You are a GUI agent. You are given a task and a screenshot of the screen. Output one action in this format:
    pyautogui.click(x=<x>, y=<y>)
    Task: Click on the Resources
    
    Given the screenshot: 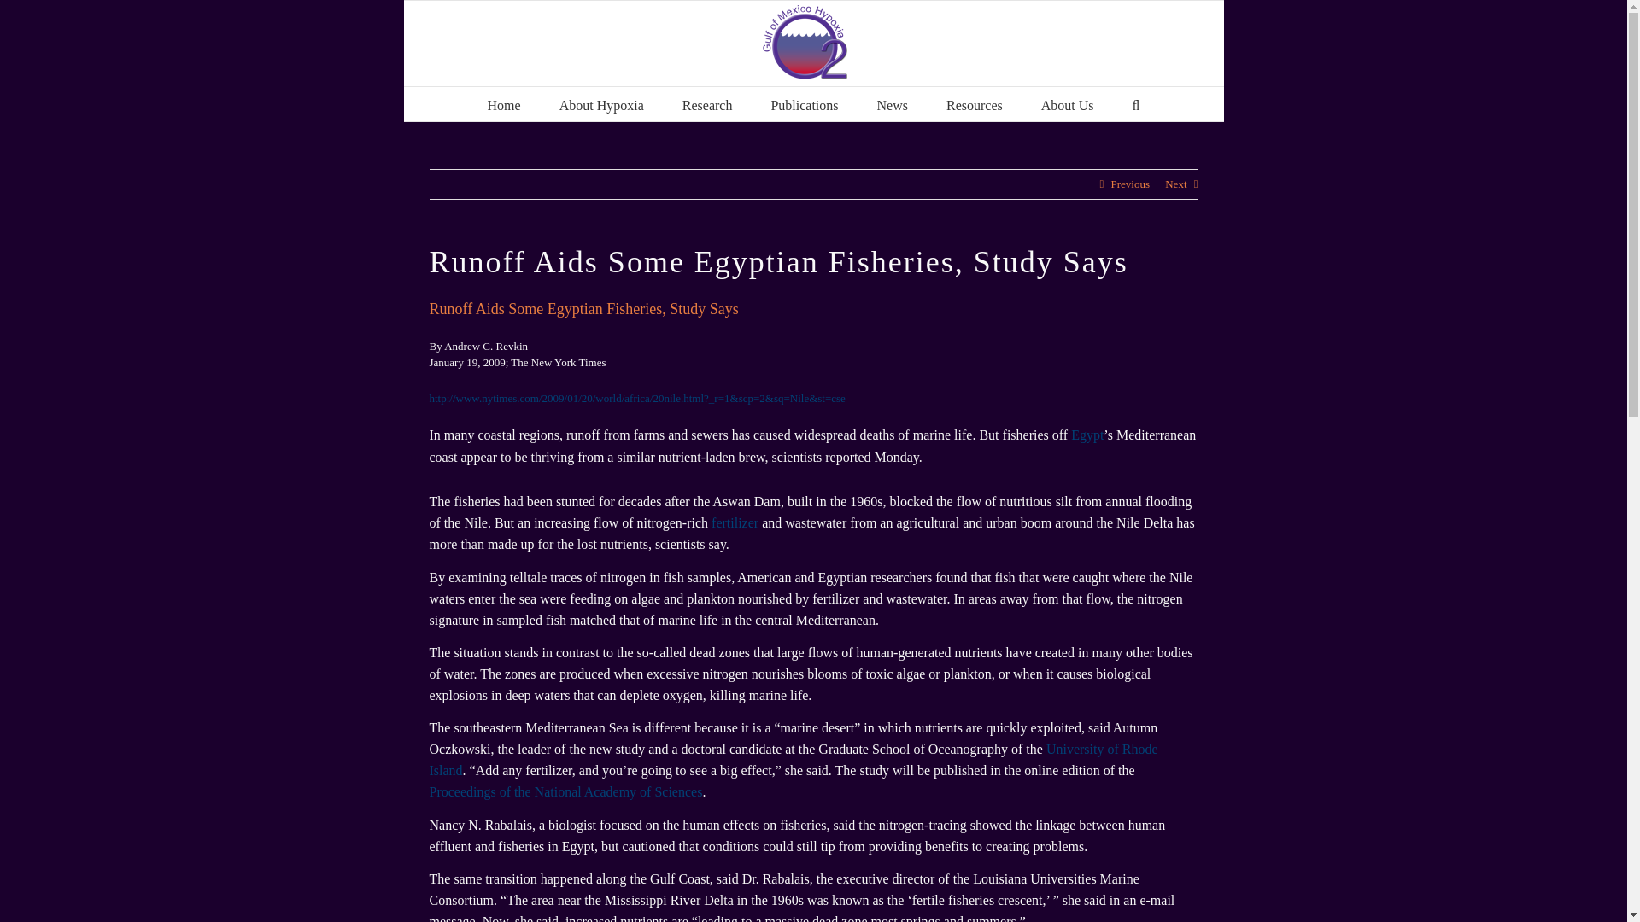 What is the action you would take?
    pyautogui.click(x=974, y=103)
    